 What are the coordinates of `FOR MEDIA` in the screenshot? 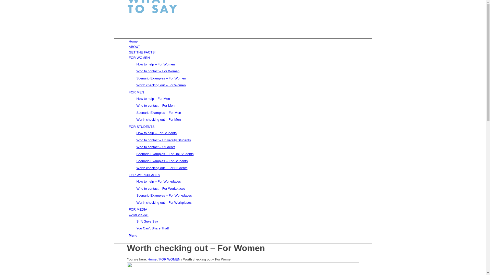 It's located at (138, 209).